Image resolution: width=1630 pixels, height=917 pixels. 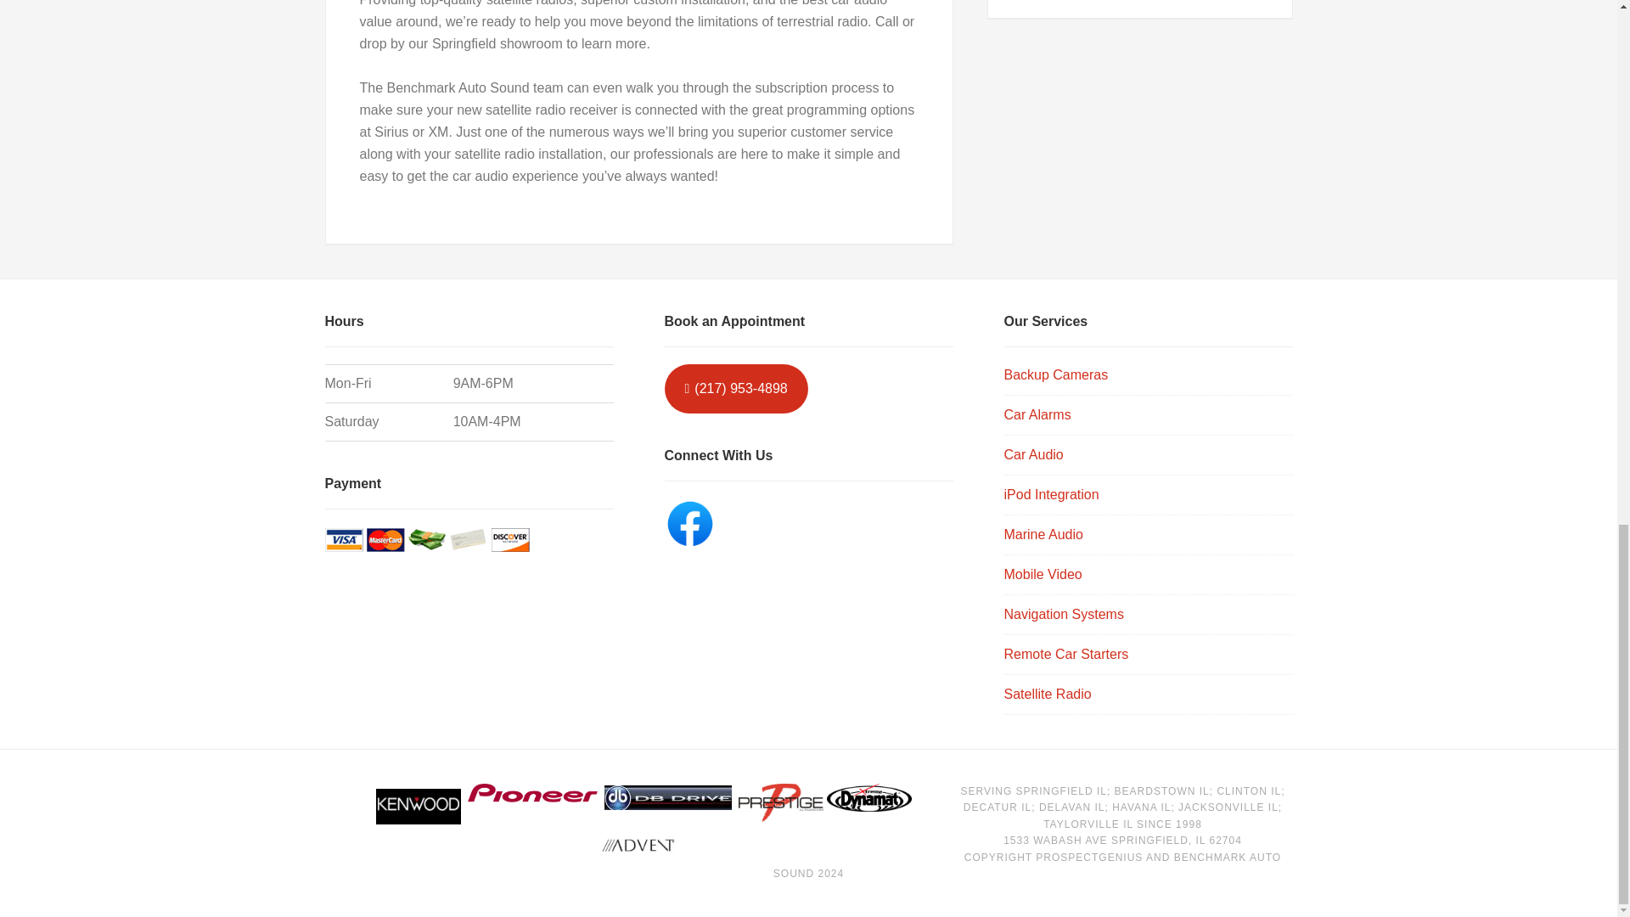 What do you see at coordinates (1063, 614) in the screenshot?
I see `Navigation Systems` at bounding box center [1063, 614].